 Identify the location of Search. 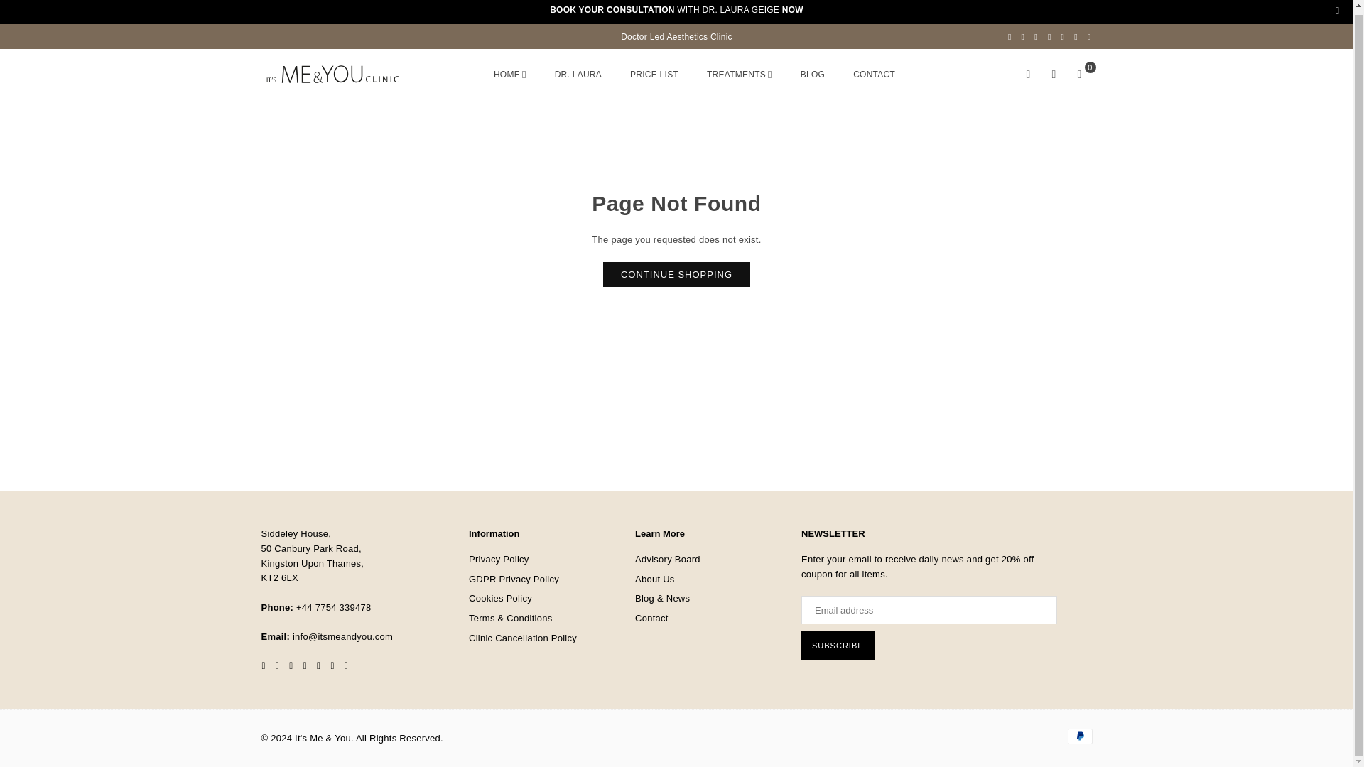
(1029, 75).